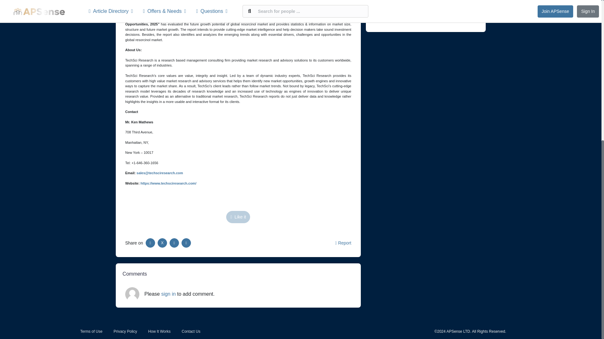 This screenshot has height=339, width=604. I want to click on Like it, so click(238, 217).